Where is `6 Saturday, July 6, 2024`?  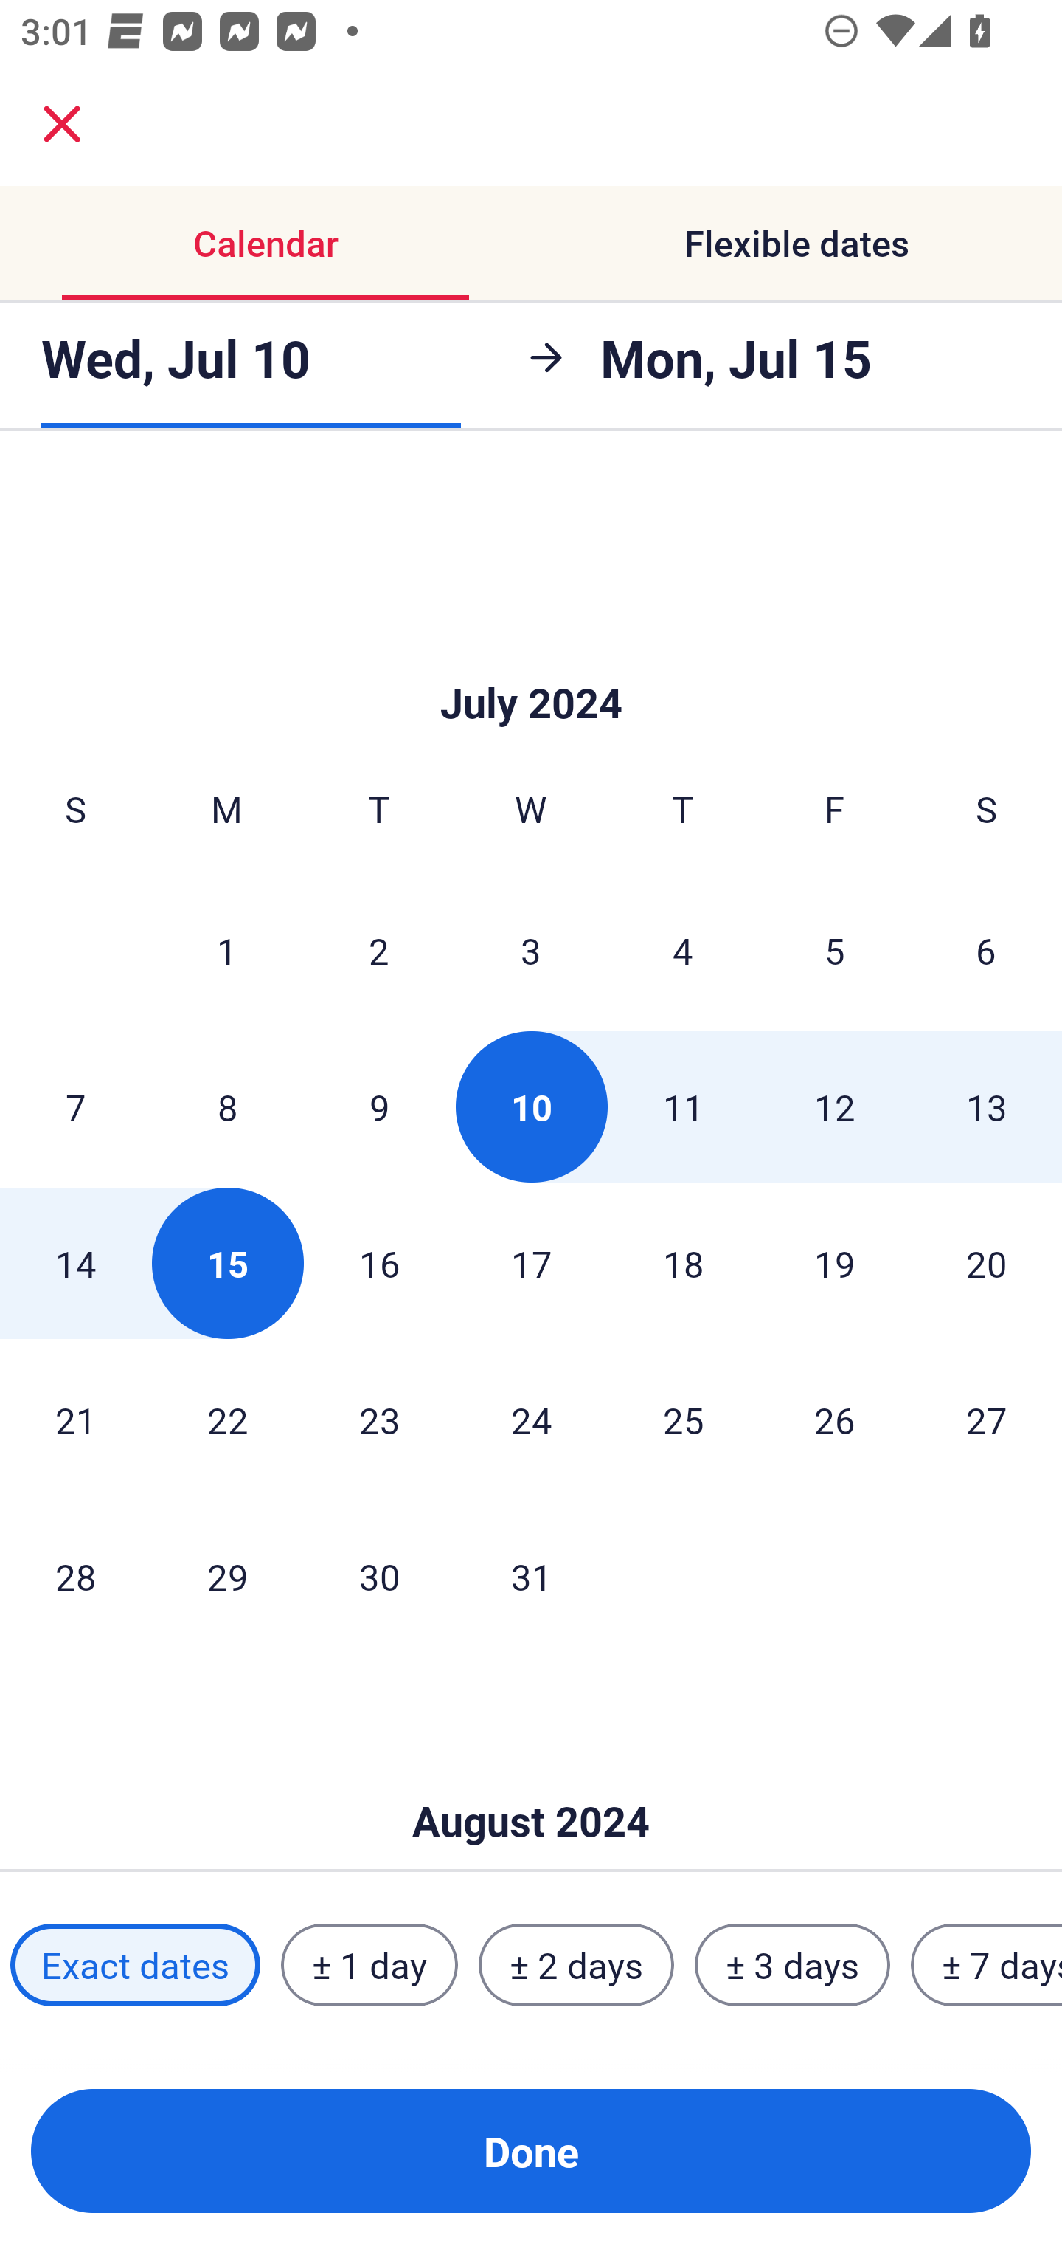 6 Saturday, July 6, 2024 is located at coordinates (986, 950).